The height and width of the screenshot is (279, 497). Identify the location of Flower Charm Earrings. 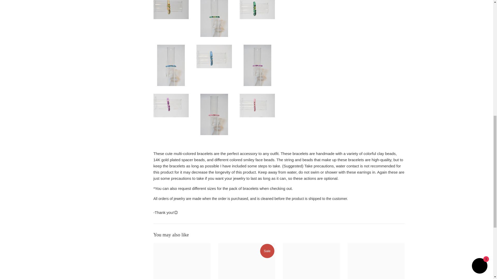
(376, 261).